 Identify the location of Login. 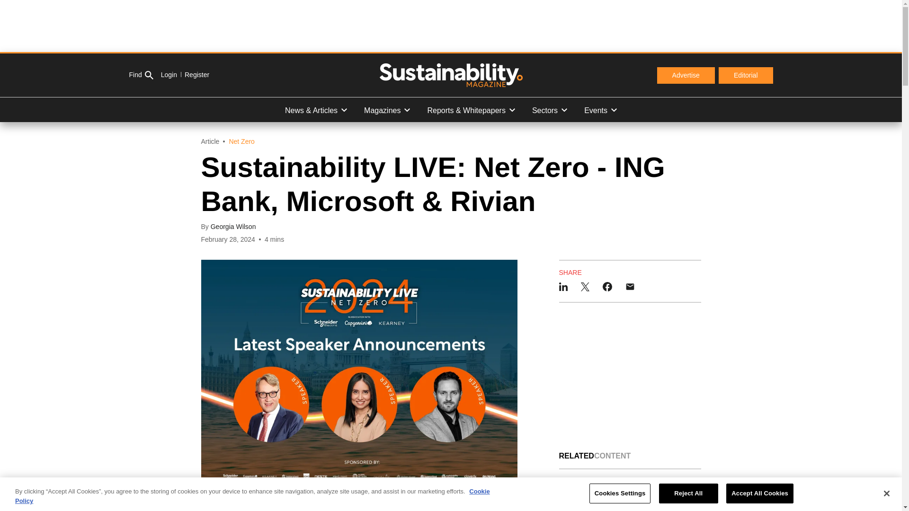
(169, 75).